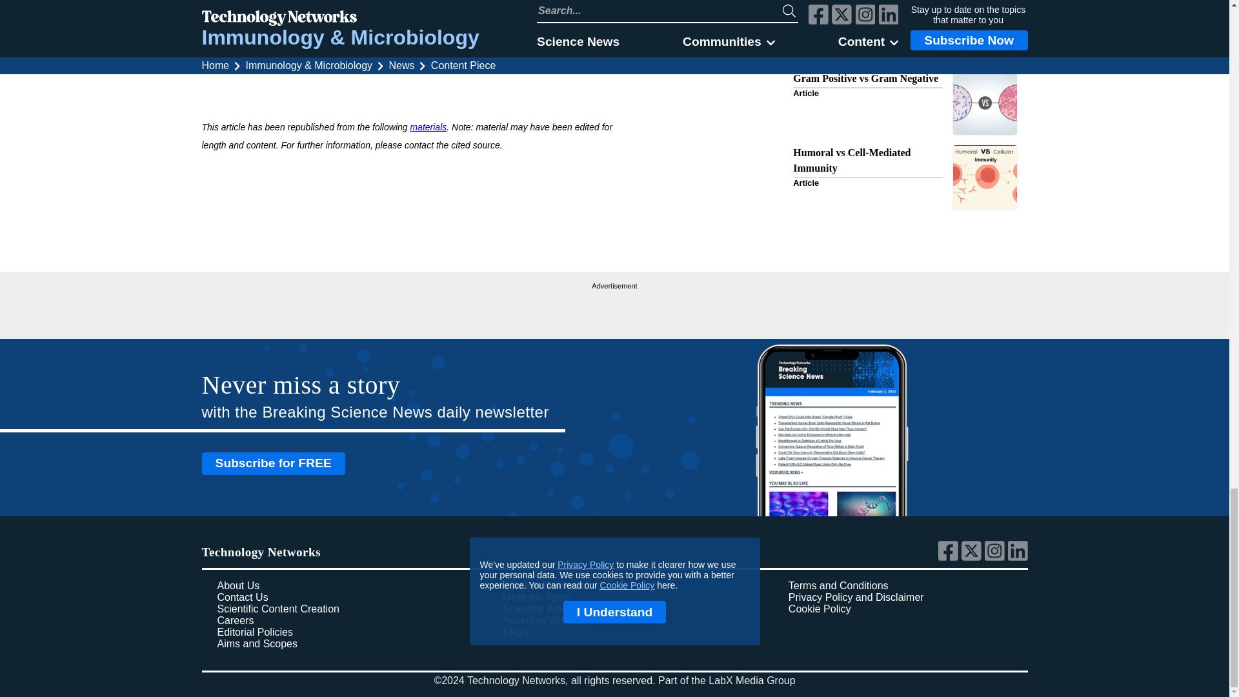 The height and width of the screenshot is (697, 1239). I want to click on Link to Technology Networks' facebook page, so click(949, 558).